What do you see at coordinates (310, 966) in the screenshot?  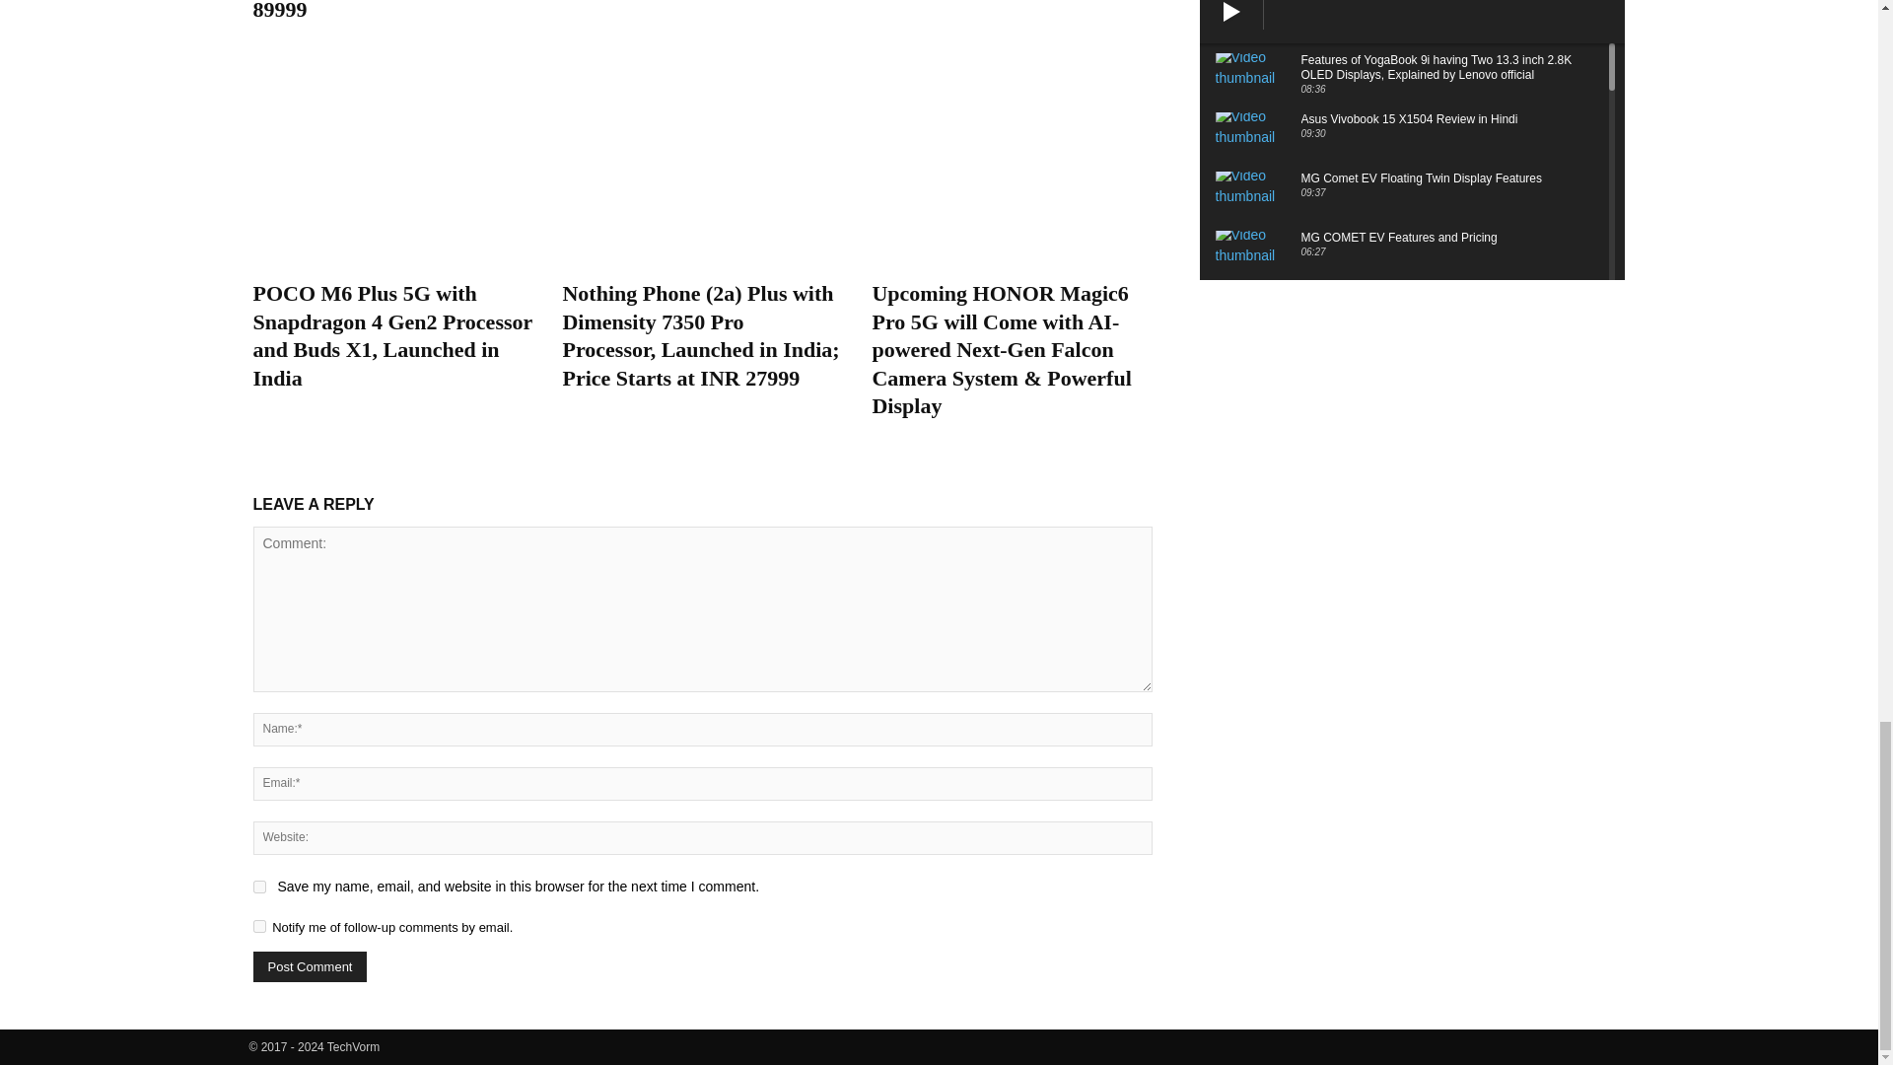 I see `Post Comment` at bounding box center [310, 966].